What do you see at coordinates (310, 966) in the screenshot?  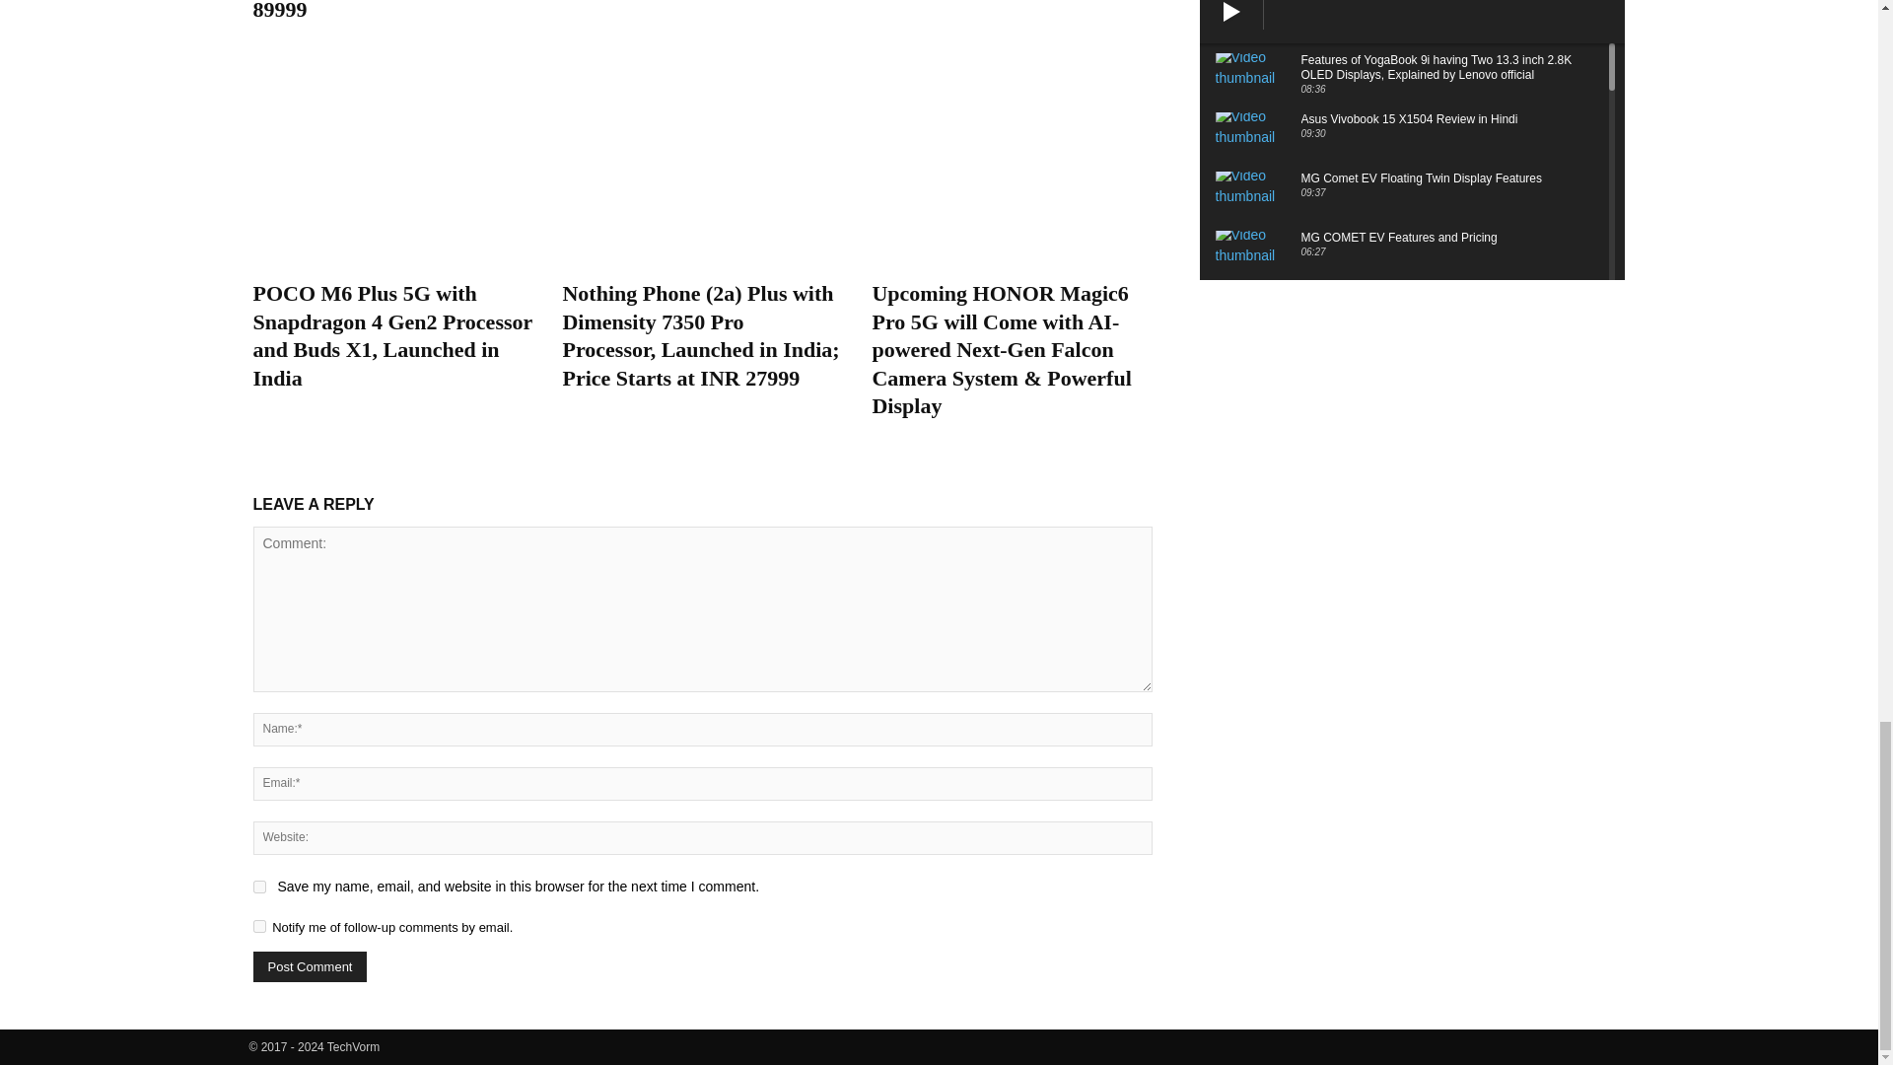 I see `Post Comment` at bounding box center [310, 966].